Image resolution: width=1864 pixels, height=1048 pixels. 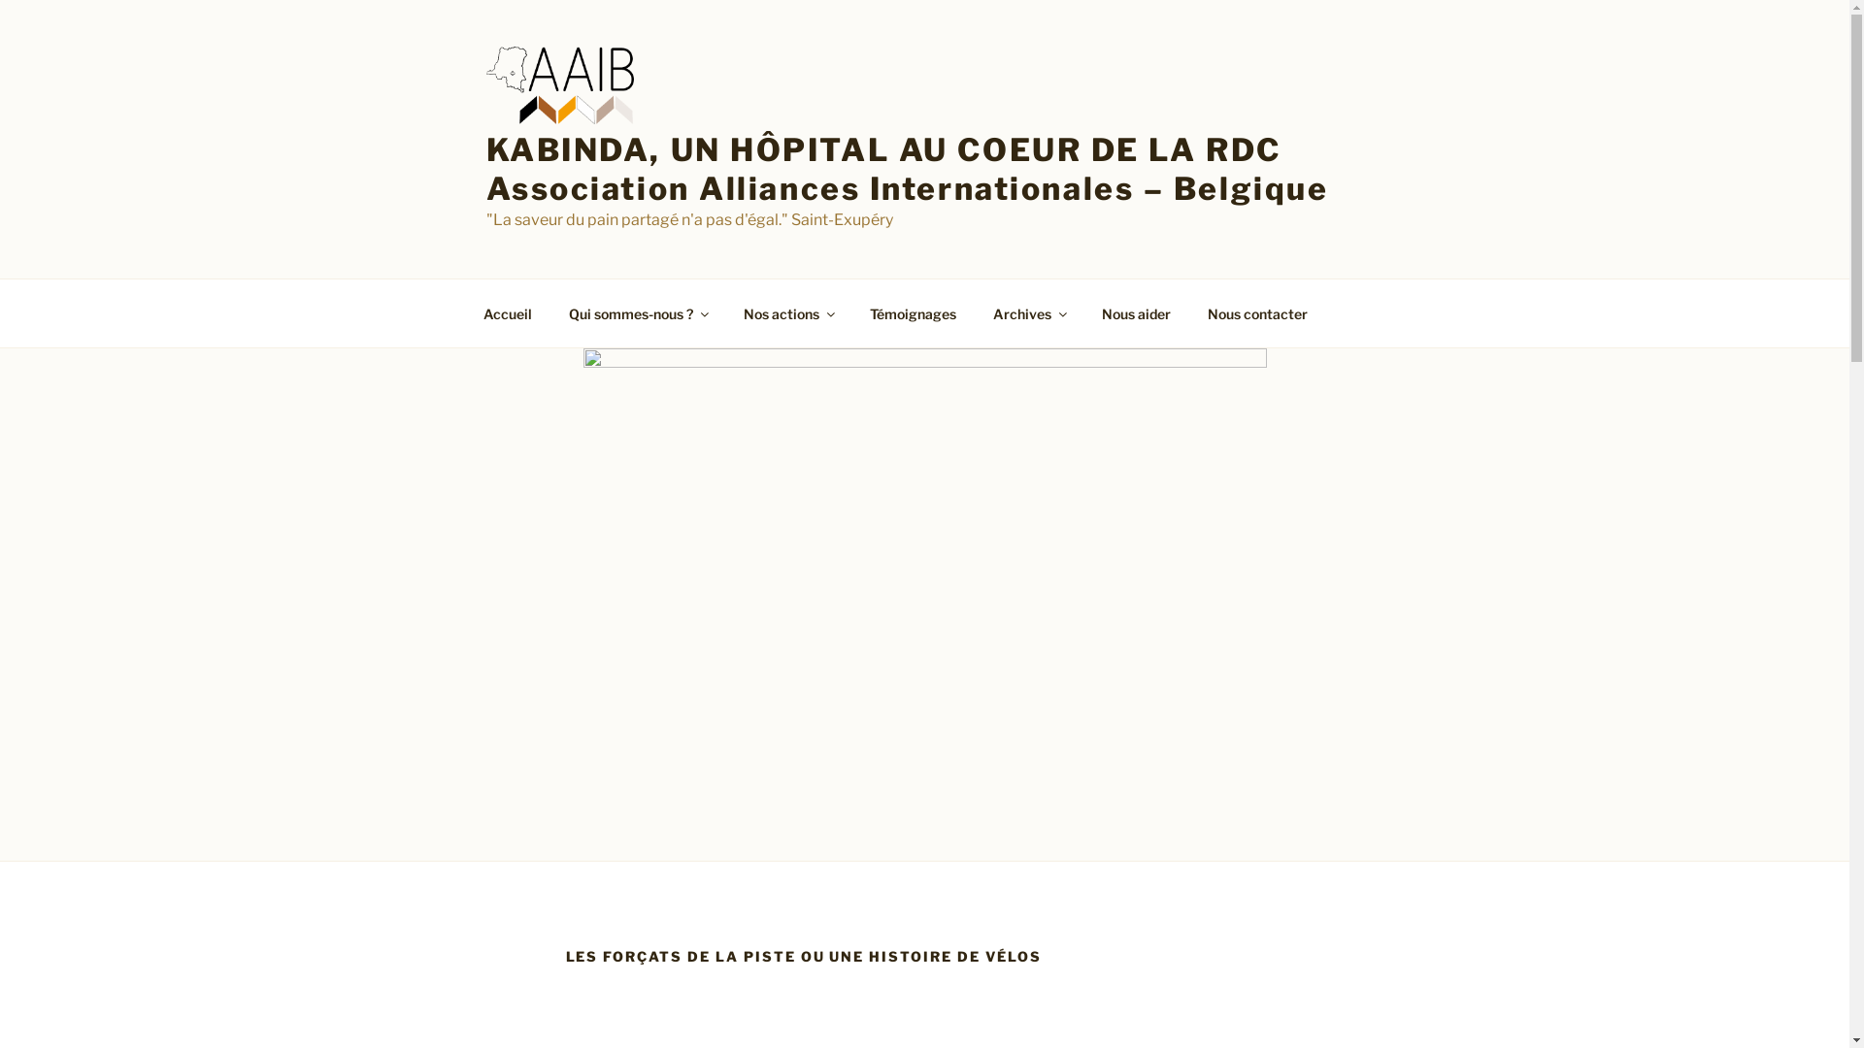 I want to click on Nos actions, so click(x=788, y=312).